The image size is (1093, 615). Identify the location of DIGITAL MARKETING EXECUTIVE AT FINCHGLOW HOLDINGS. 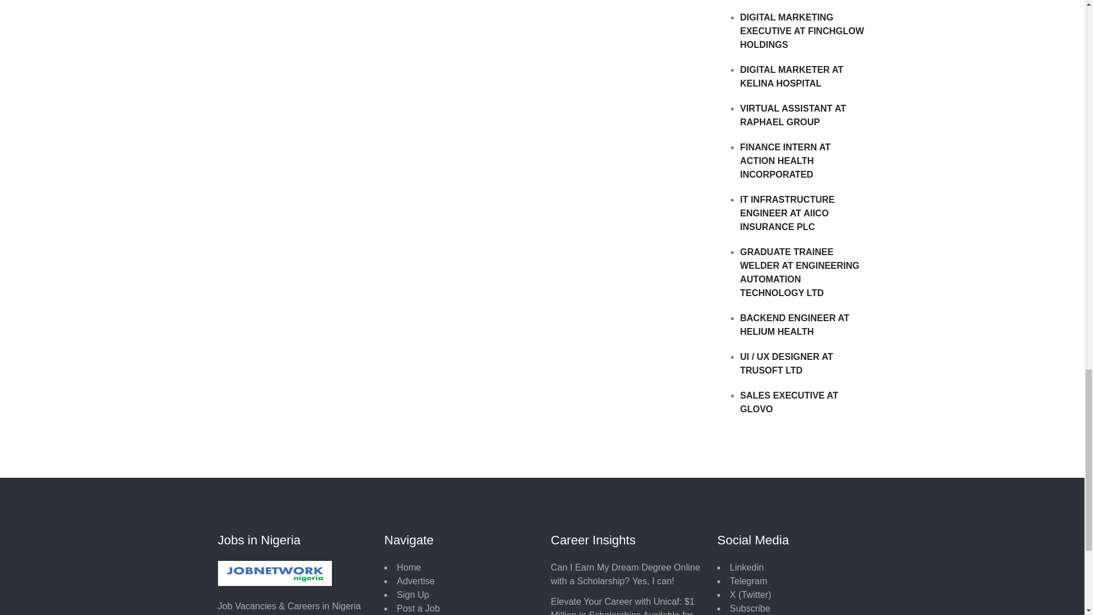
(802, 31).